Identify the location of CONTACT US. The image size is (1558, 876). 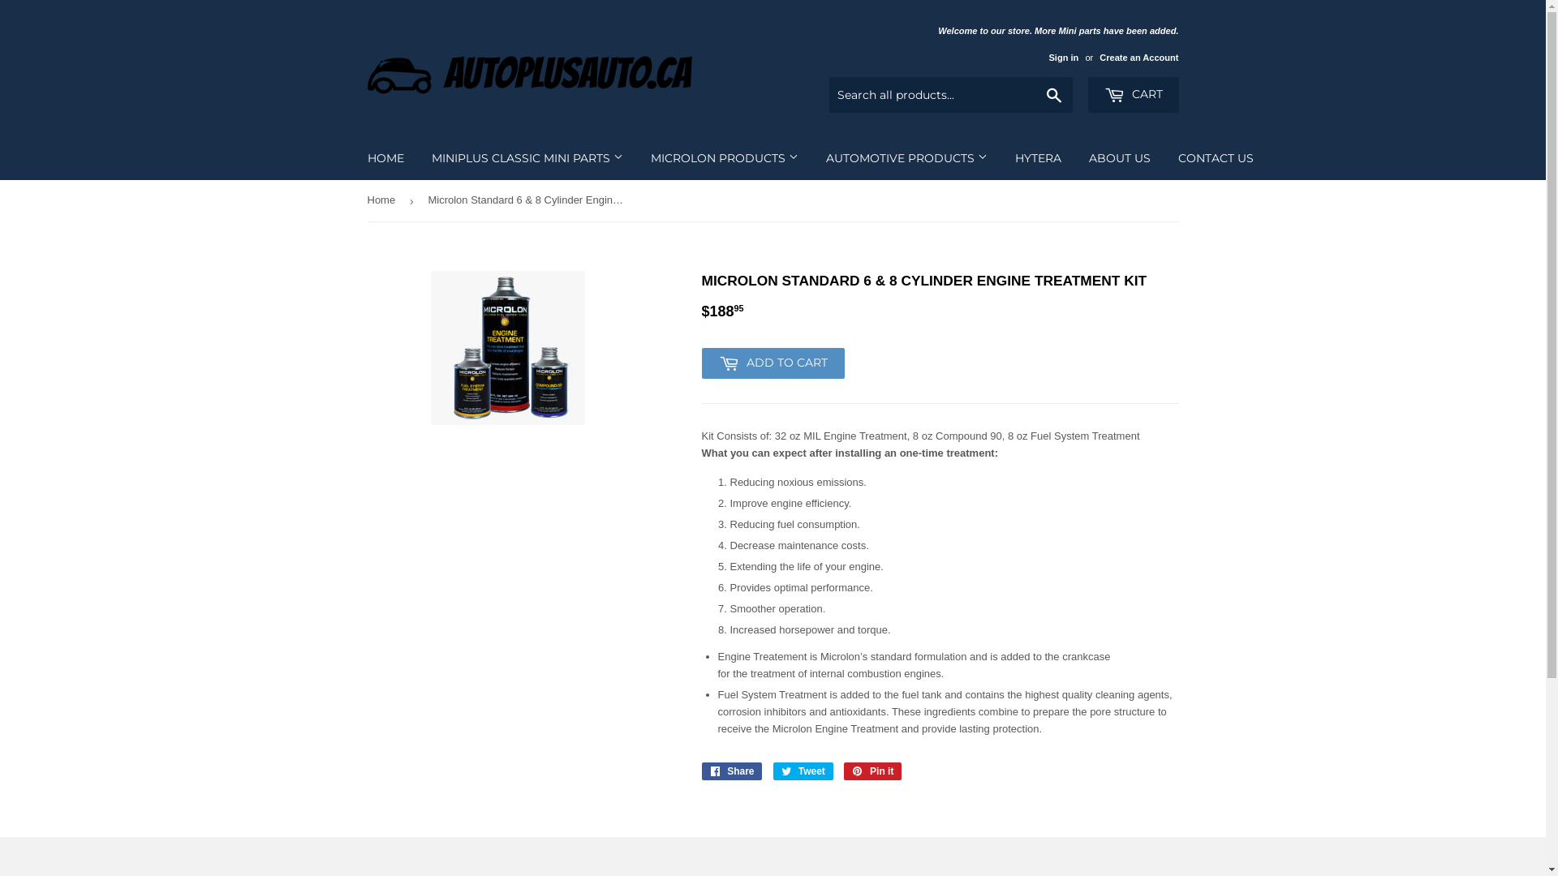
(1216, 158).